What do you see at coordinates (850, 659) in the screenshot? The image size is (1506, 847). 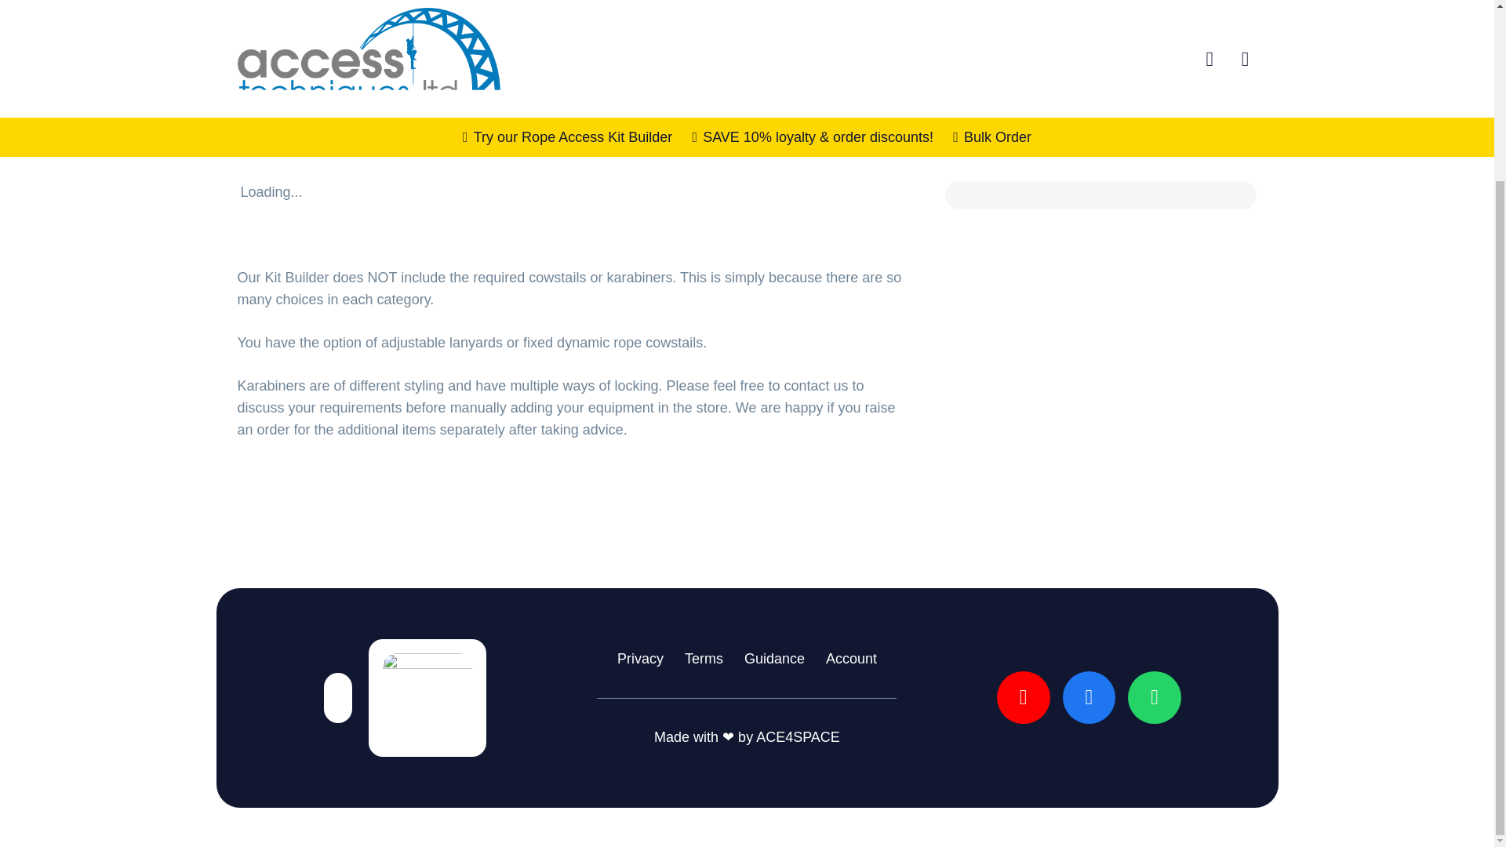 I see `Account` at bounding box center [850, 659].